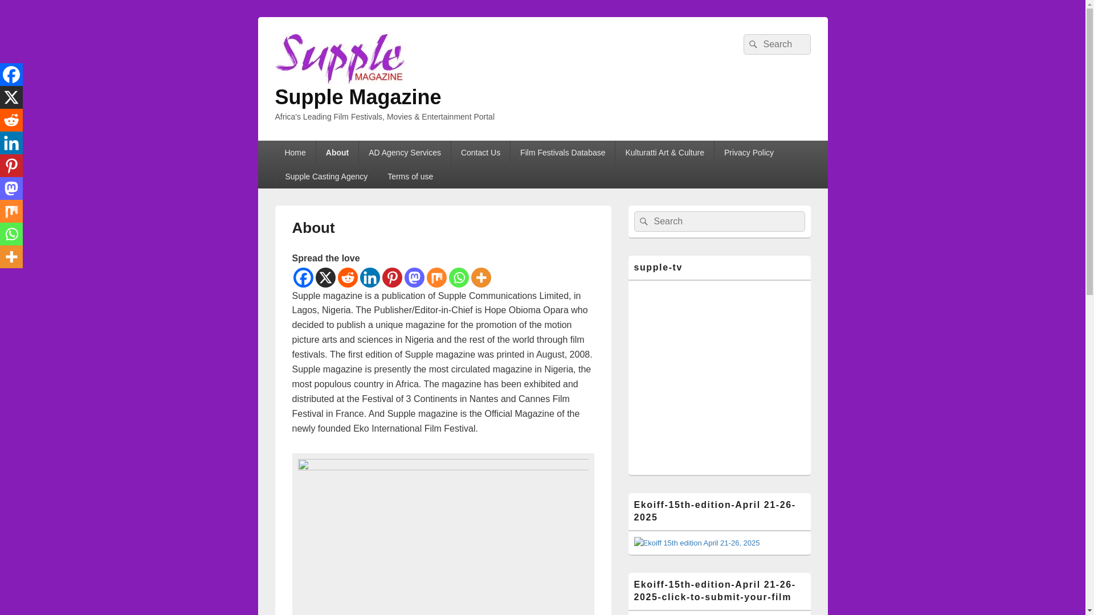 This screenshot has height=615, width=1094. Describe the element at coordinates (369, 277) in the screenshot. I see `Linkedin` at that location.